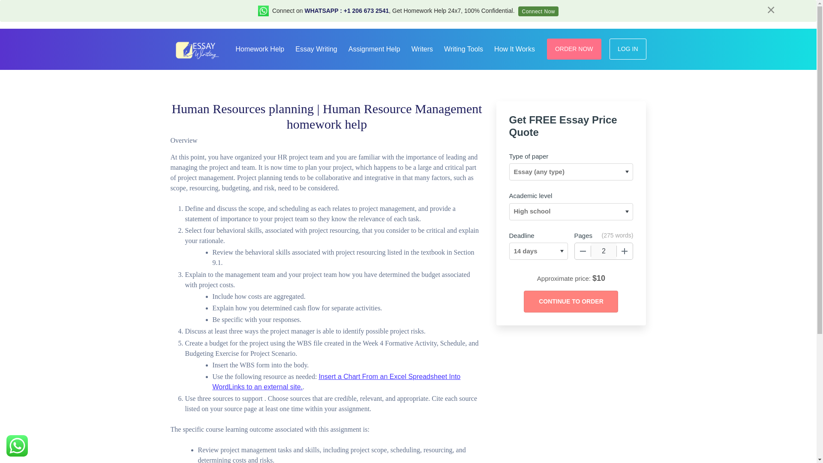 Image resolution: width=823 pixels, height=463 pixels. I want to click on Assignment Help, so click(374, 48).